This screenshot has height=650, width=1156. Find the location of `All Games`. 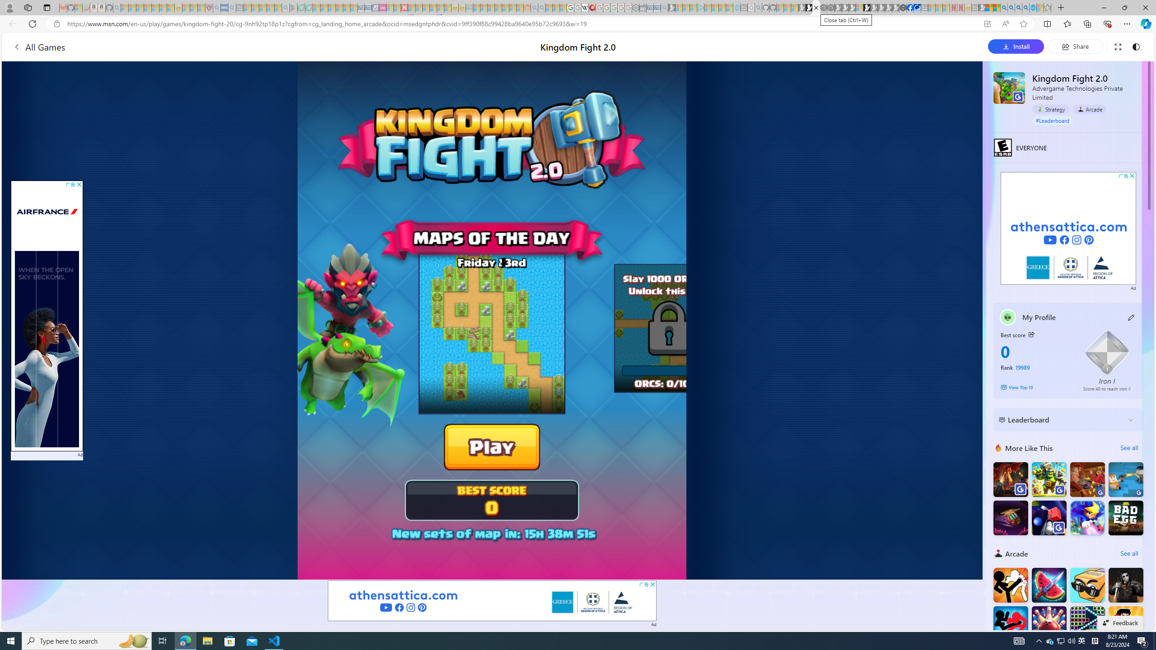

All Games is located at coordinates (39, 46).